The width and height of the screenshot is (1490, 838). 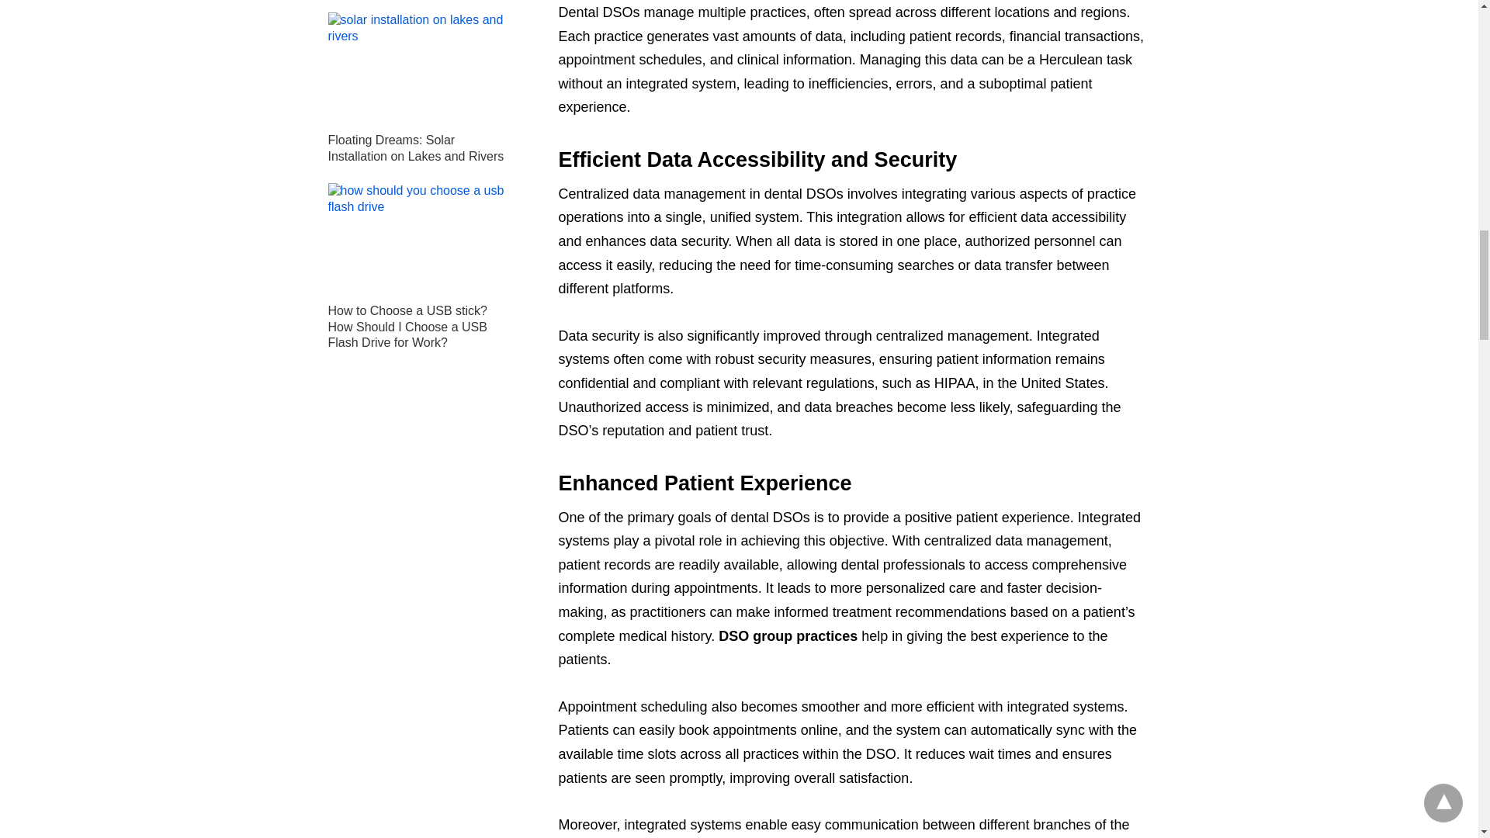 What do you see at coordinates (415, 147) in the screenshot?
I see `Floating Dreams: Solar Installation on Lakes and Rivers` at bounding box center [415, 147].